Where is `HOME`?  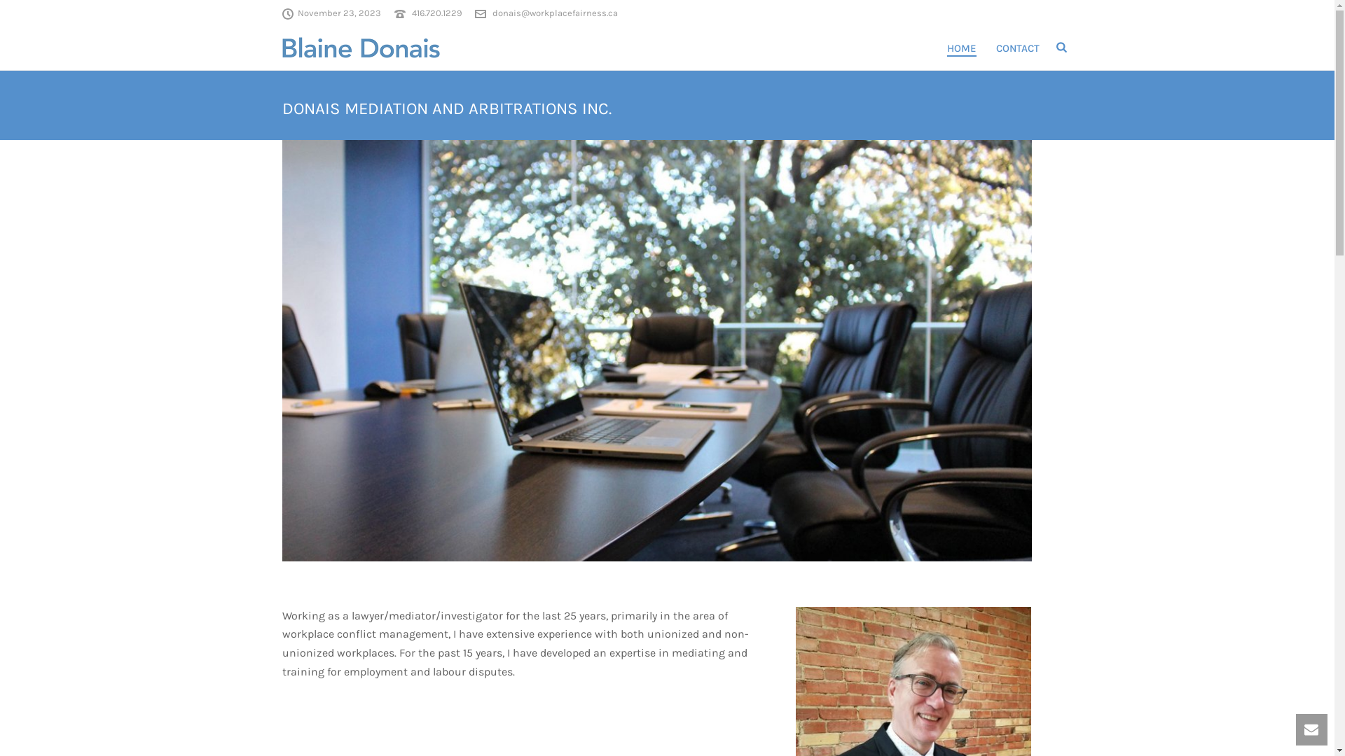
HOME is located at coordinates (962, 48).